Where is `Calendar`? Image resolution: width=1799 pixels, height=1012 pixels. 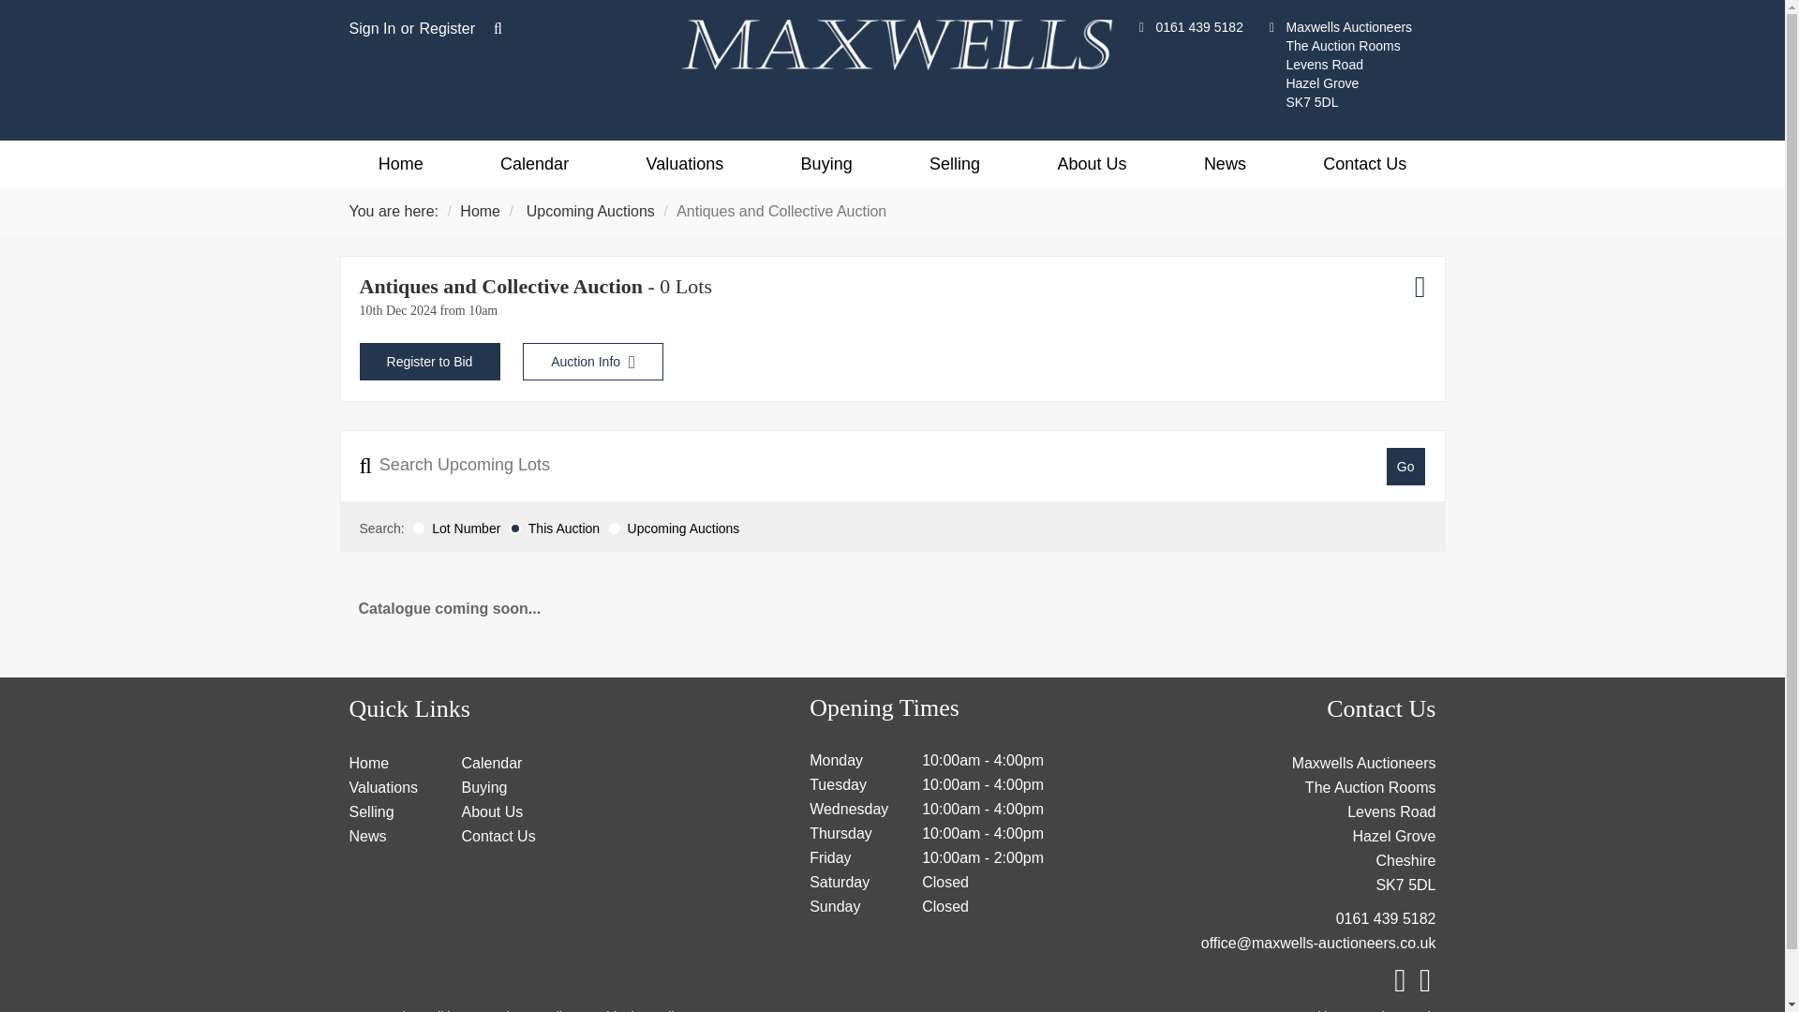
Calendar is located at coordinates (491, 763).